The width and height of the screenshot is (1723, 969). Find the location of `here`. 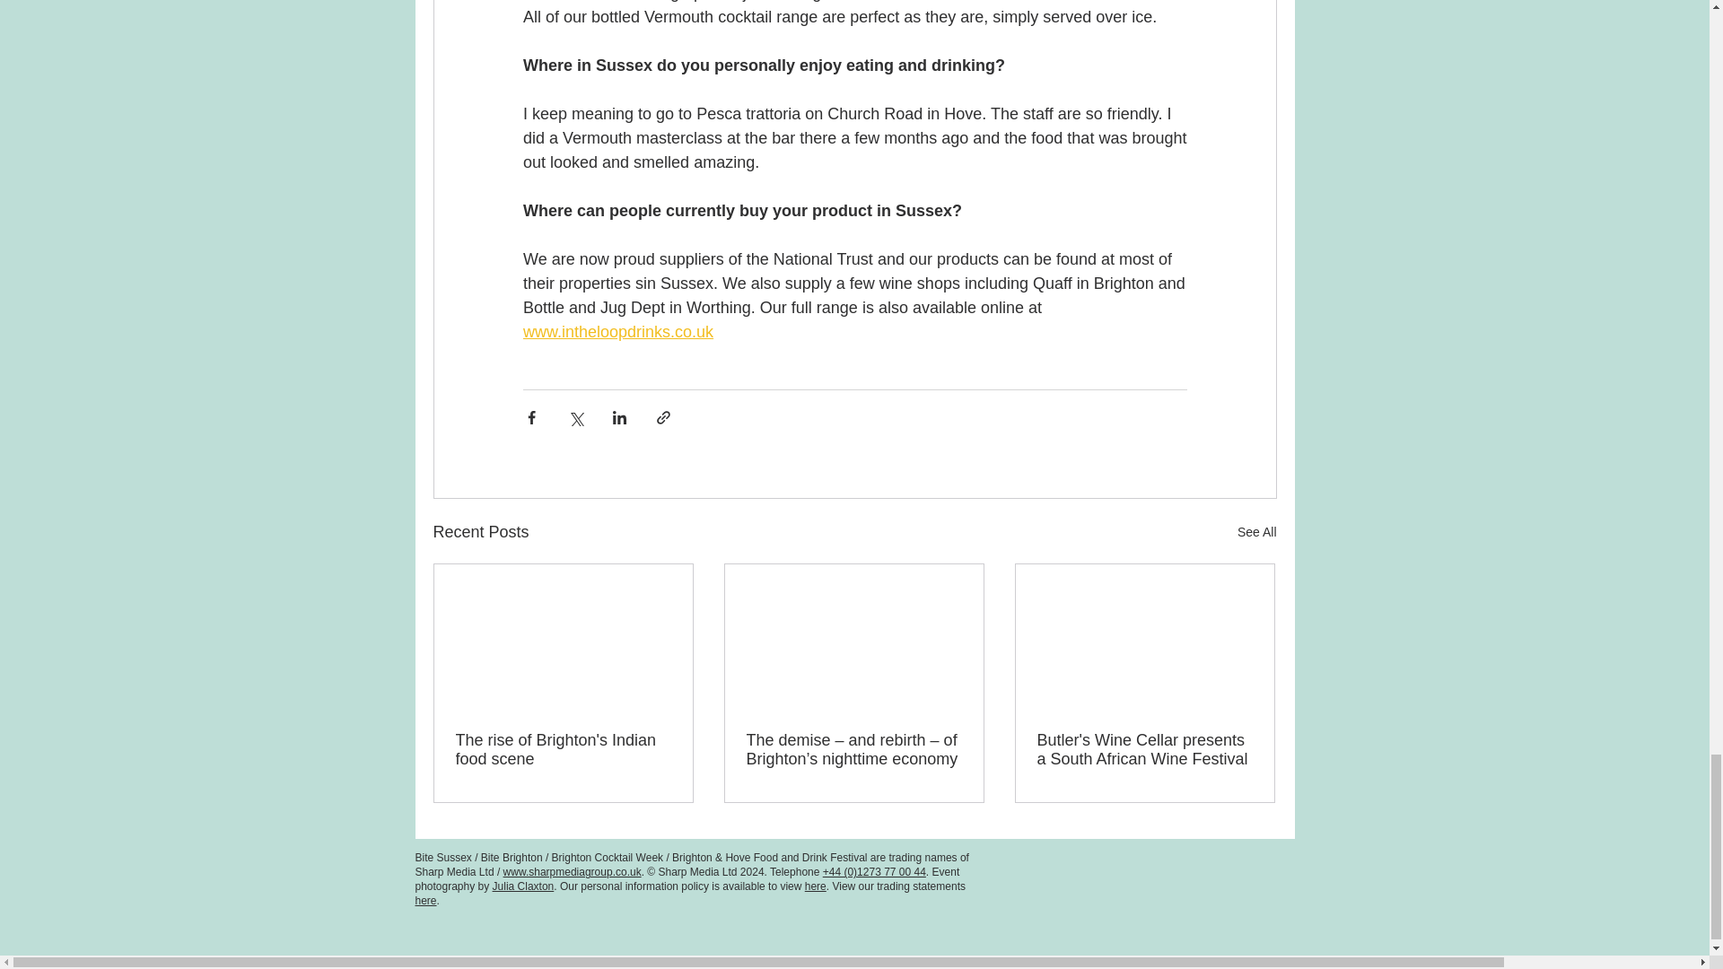

here is located at coordinates (425, 900).